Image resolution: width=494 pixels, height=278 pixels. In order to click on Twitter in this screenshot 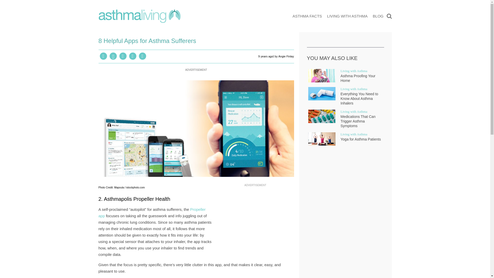, I will do `click(133, 56)`.